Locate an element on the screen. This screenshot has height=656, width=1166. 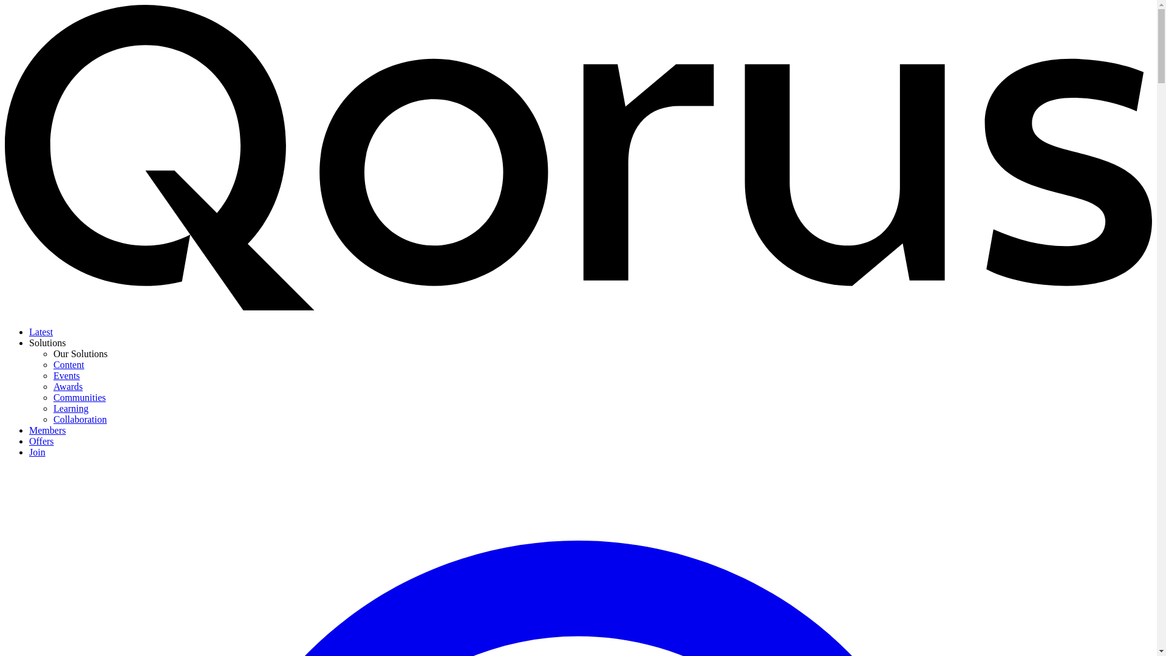
Communities is located at coordinates (80, 397).